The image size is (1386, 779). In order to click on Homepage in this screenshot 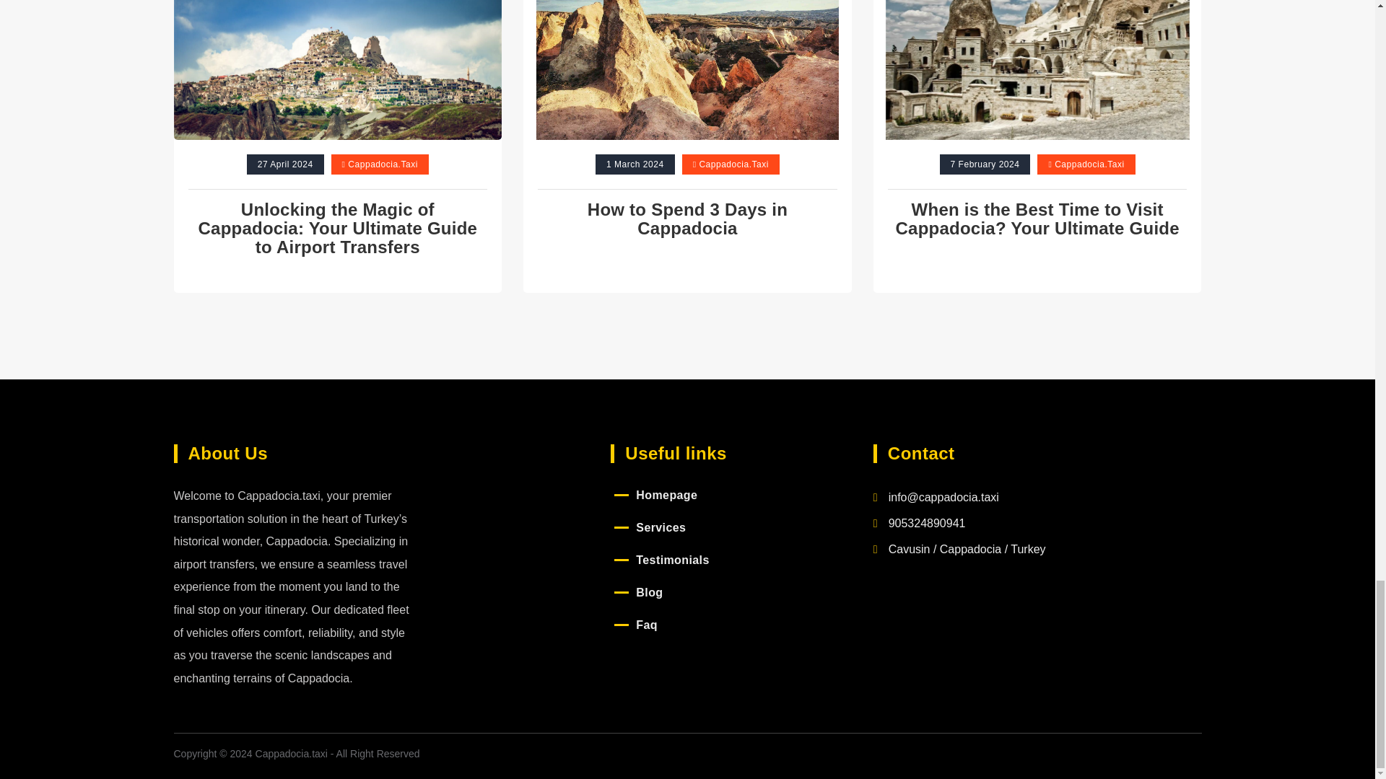, I will do `click(666, 495)`.